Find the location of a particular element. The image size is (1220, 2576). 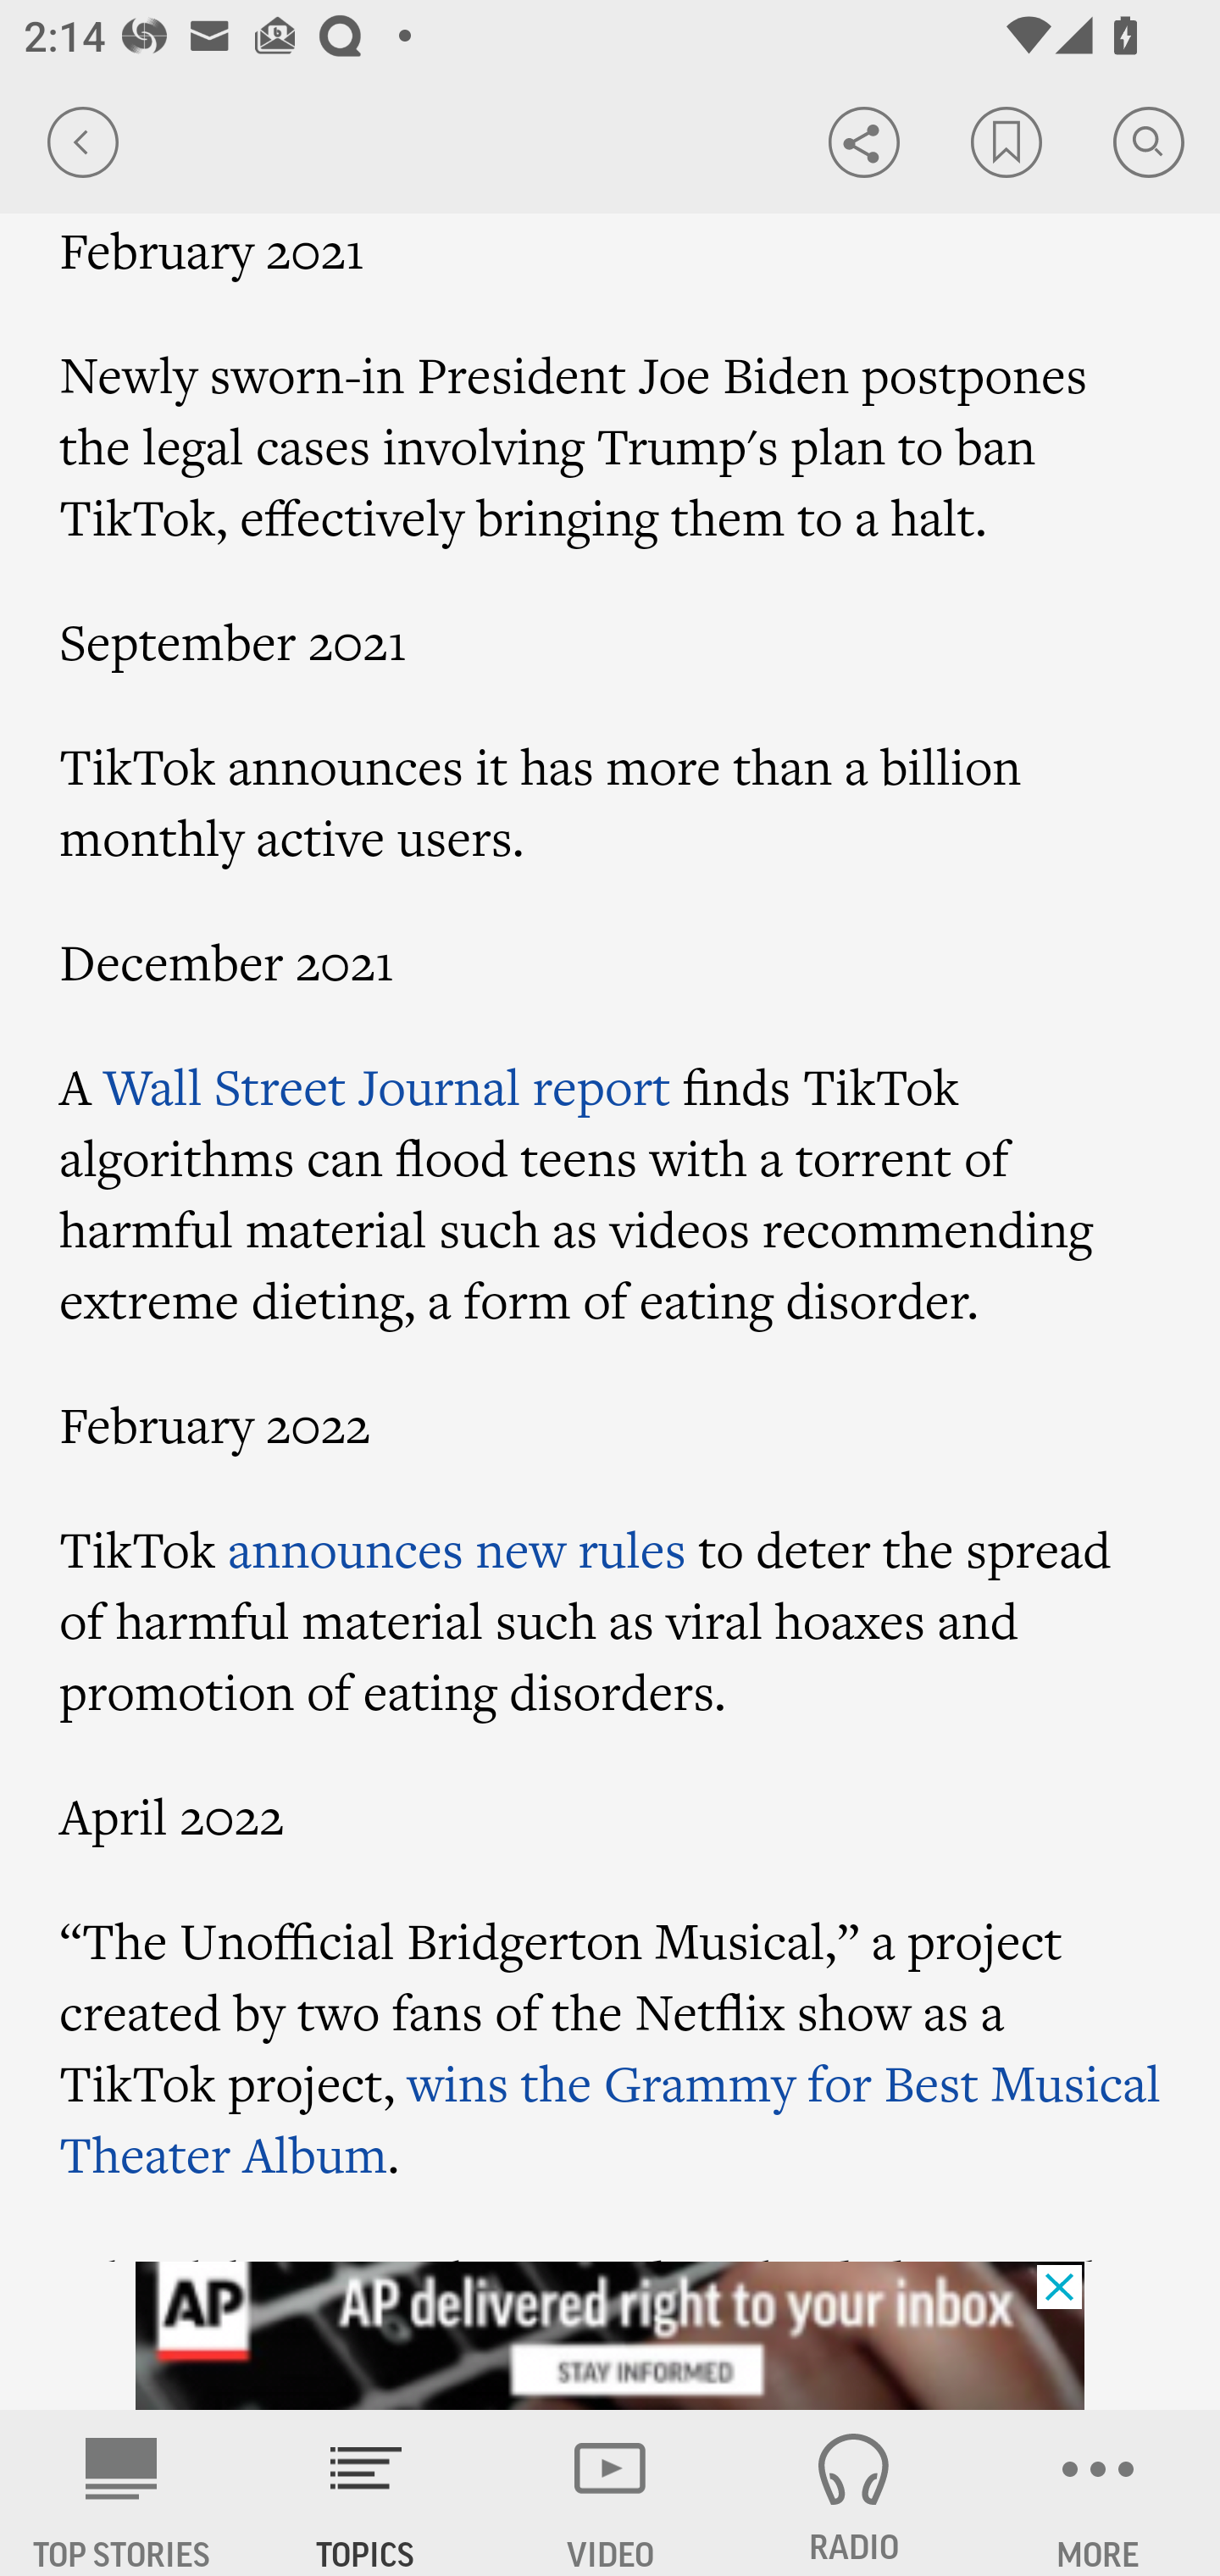

RADIO is located at coordinates (854, 2493).